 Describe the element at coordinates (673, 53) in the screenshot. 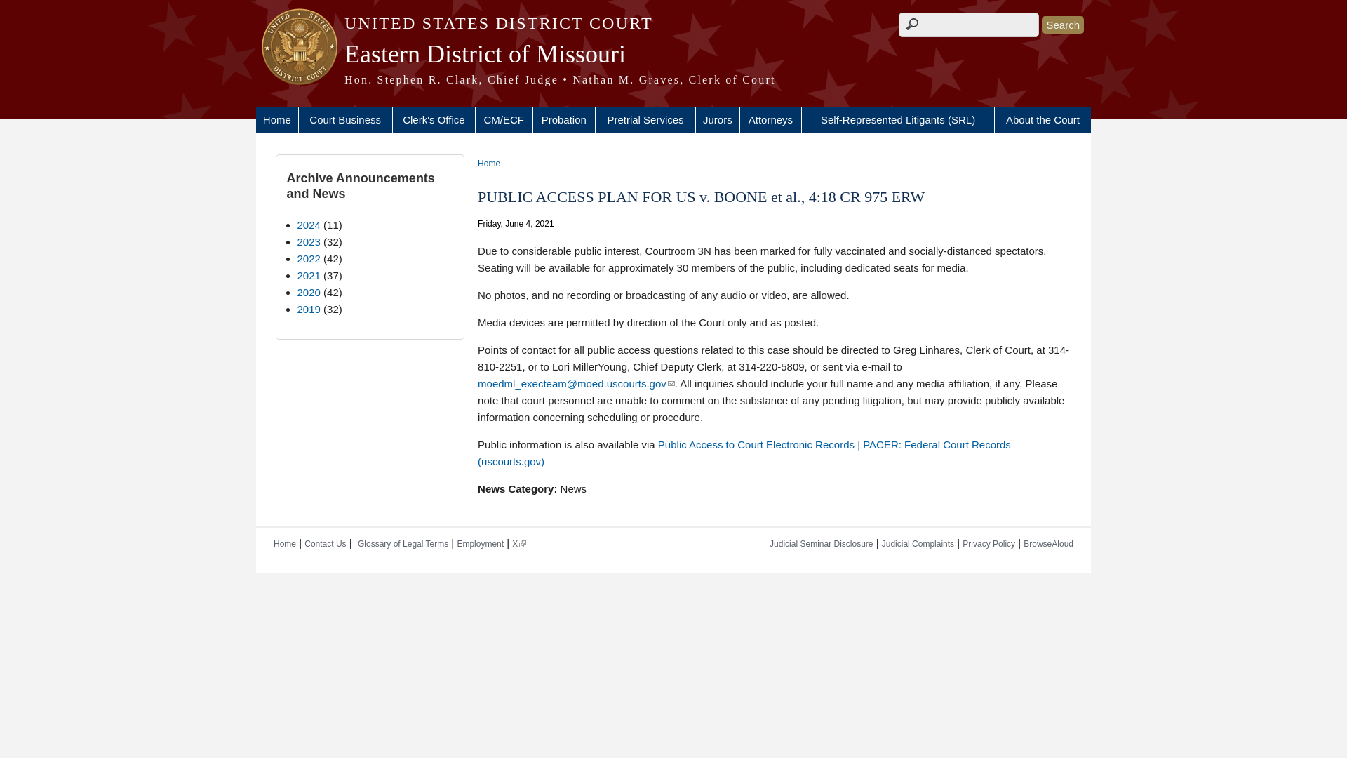

I see `Eastern District of Missouri` at that location.